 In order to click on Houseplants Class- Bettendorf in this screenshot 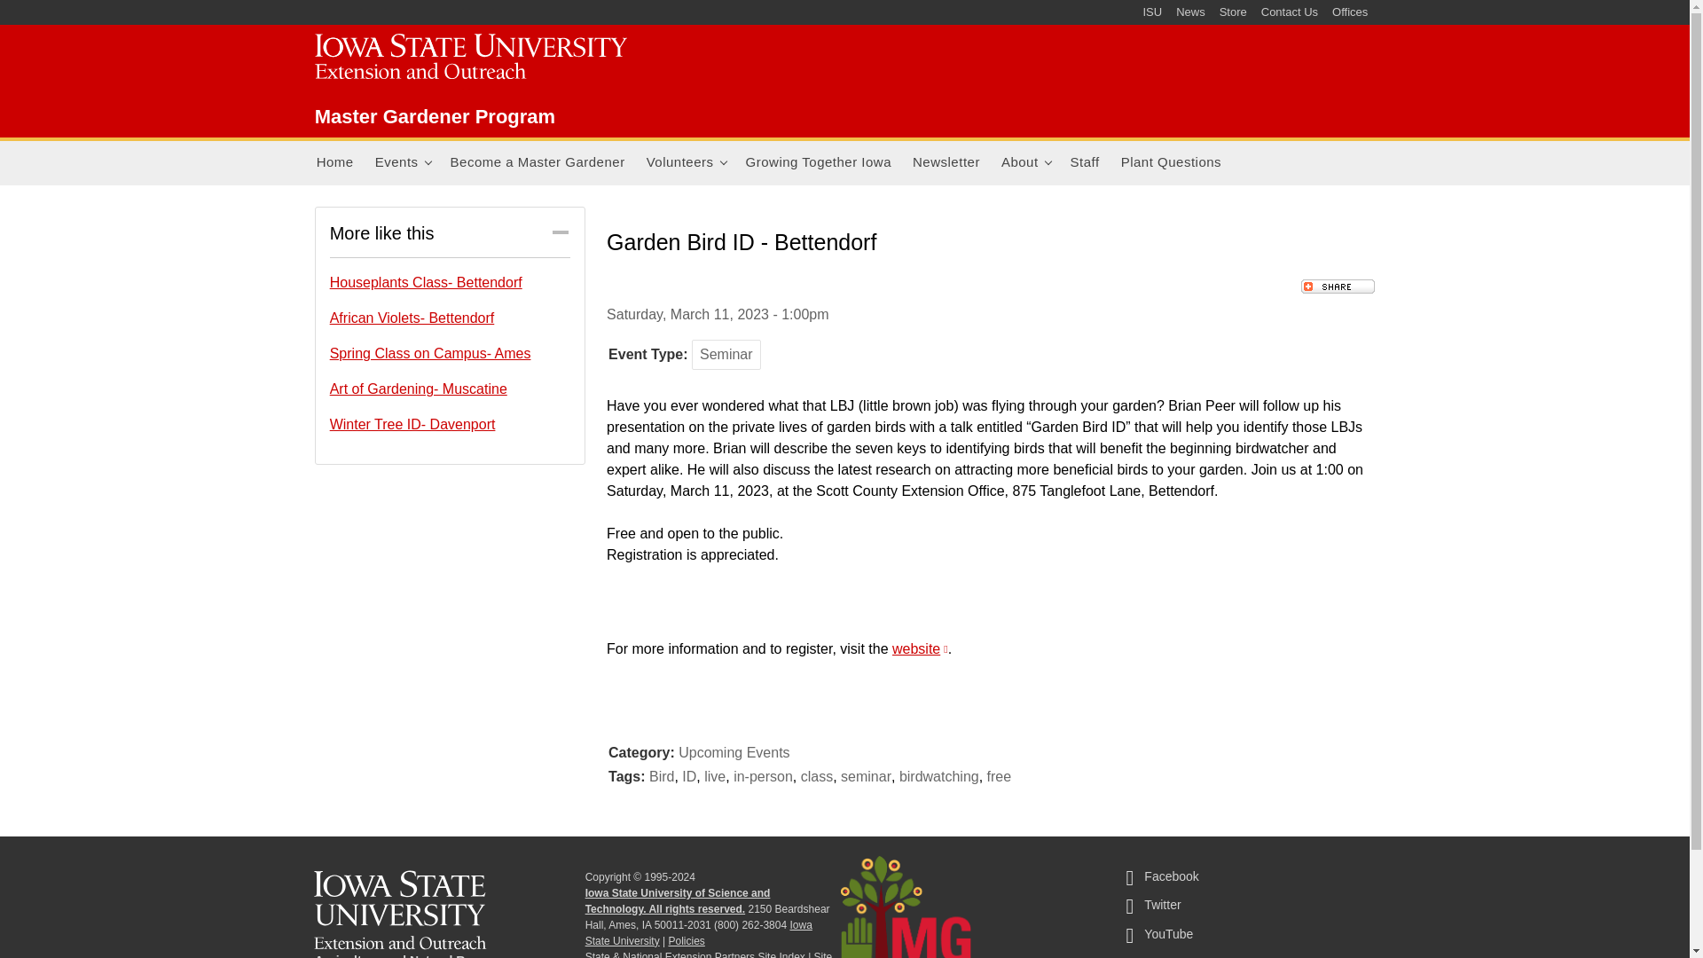, I will do `click(451, 282)`.